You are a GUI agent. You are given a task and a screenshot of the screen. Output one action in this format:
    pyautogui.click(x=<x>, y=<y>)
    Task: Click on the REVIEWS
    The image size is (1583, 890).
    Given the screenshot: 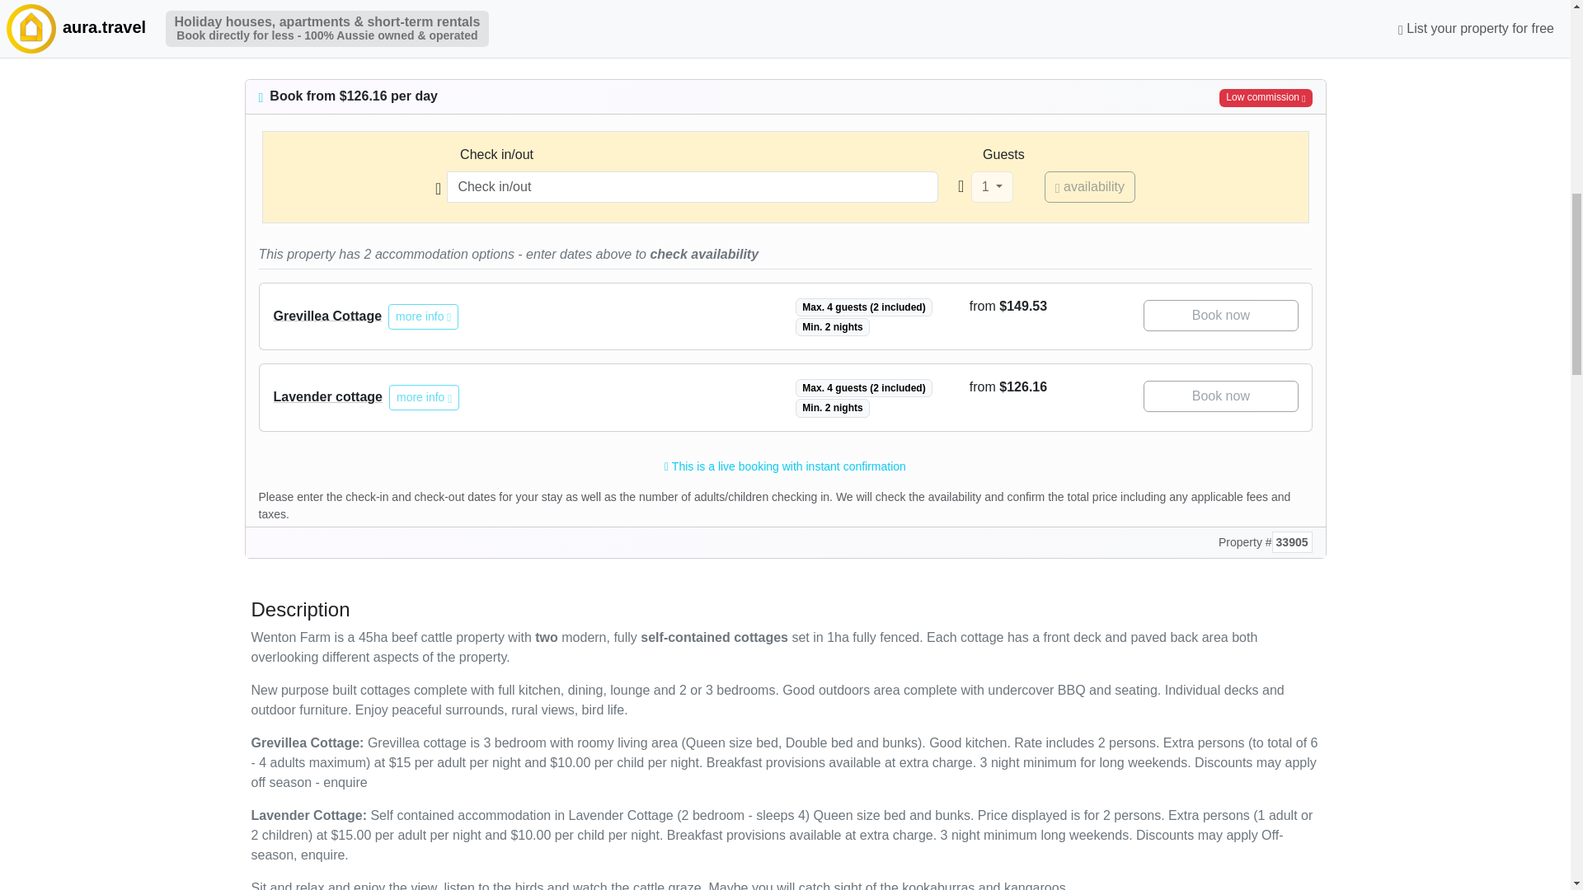 What is the action you would take?
    pyautogui.click(x=495, y=36)
    